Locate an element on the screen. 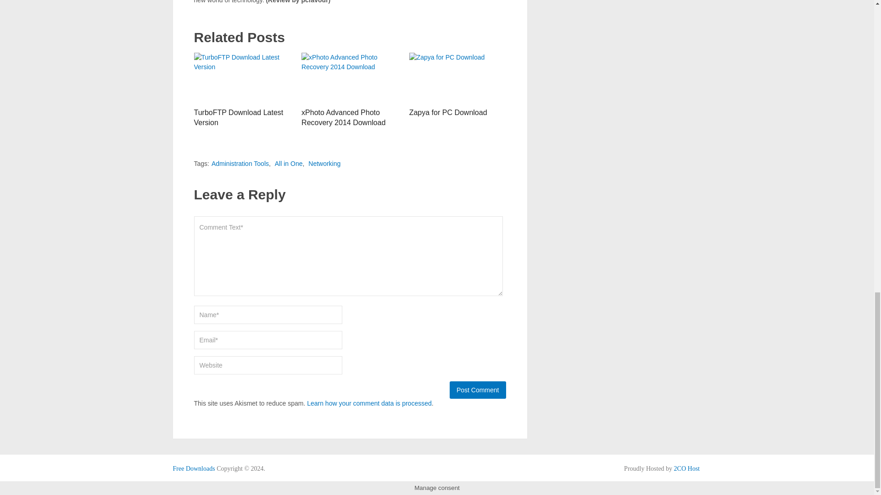  Zapya for PC Download is located at coordinates (457, 77).